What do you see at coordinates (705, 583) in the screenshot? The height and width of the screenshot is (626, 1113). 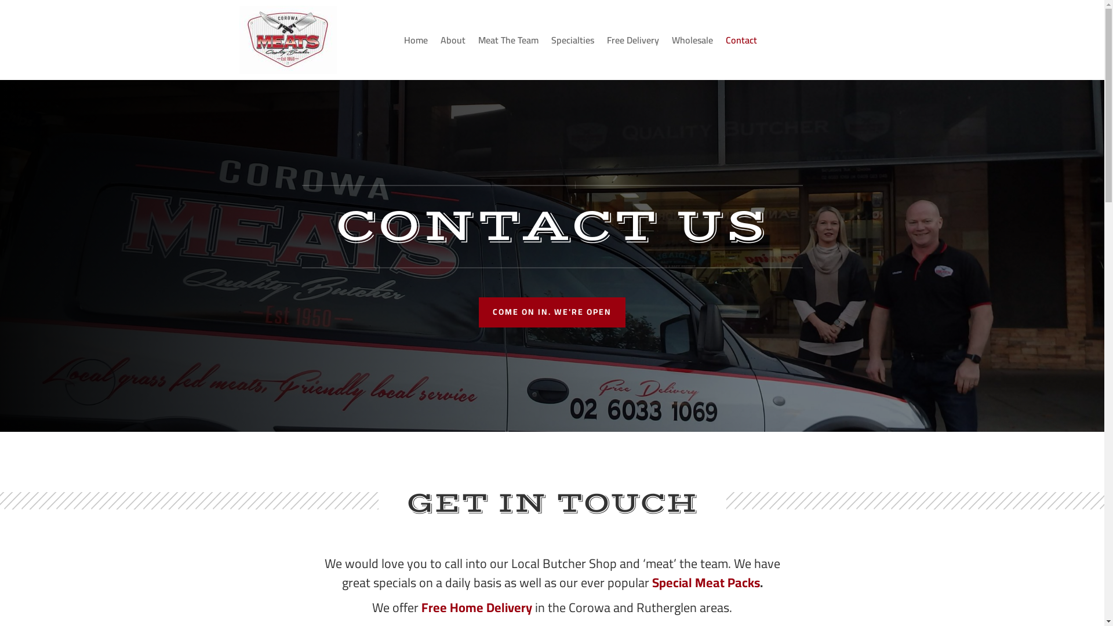 I see `Special Meat Packs` at bounding box center [705, 583].